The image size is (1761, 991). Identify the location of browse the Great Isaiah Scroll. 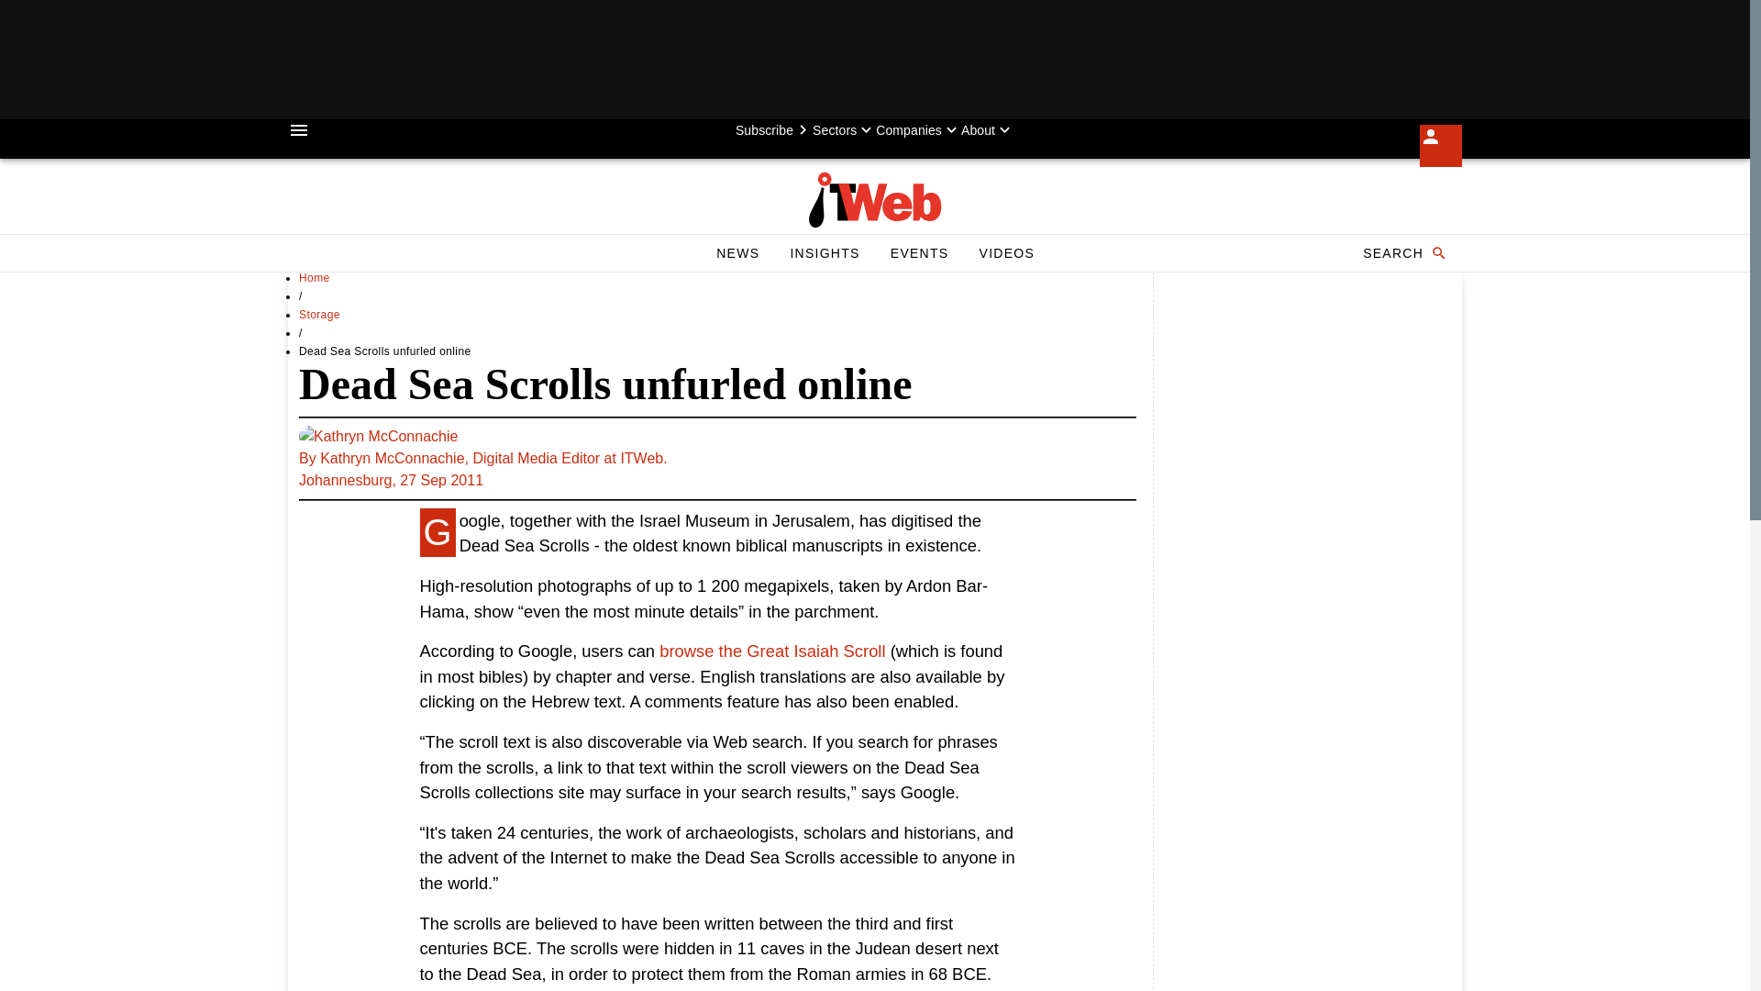
(772, 651).